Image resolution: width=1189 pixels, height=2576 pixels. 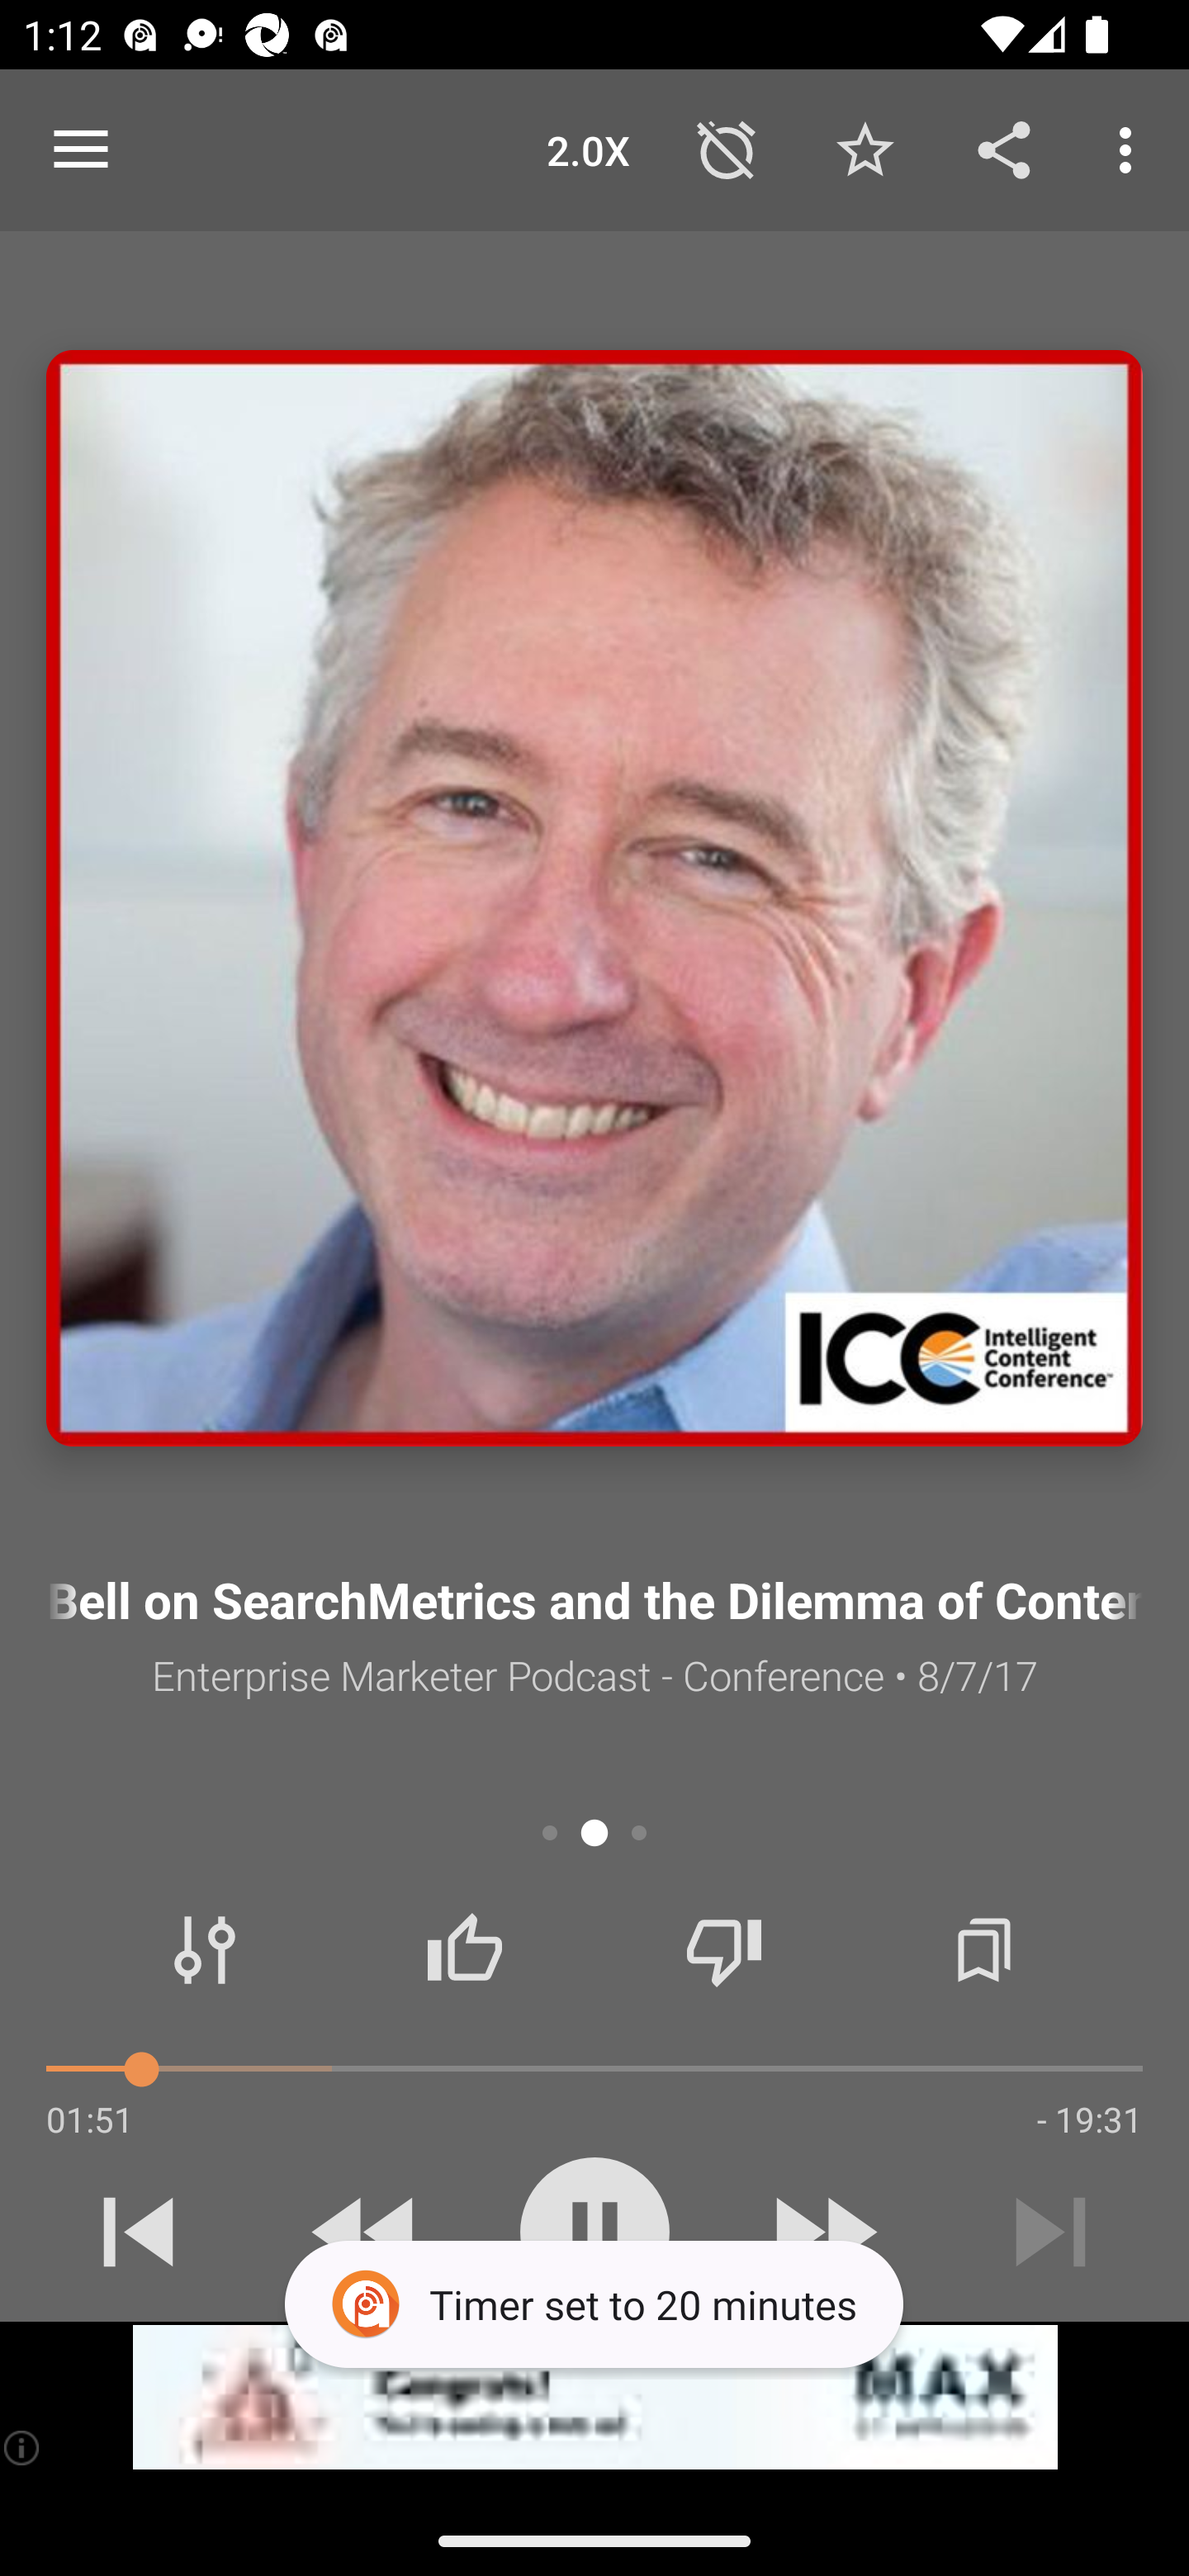 What do you see at coordinates (1089, 2119) in the screenshot?
I see `- 19:31` at bounding box center [1089, 2119].